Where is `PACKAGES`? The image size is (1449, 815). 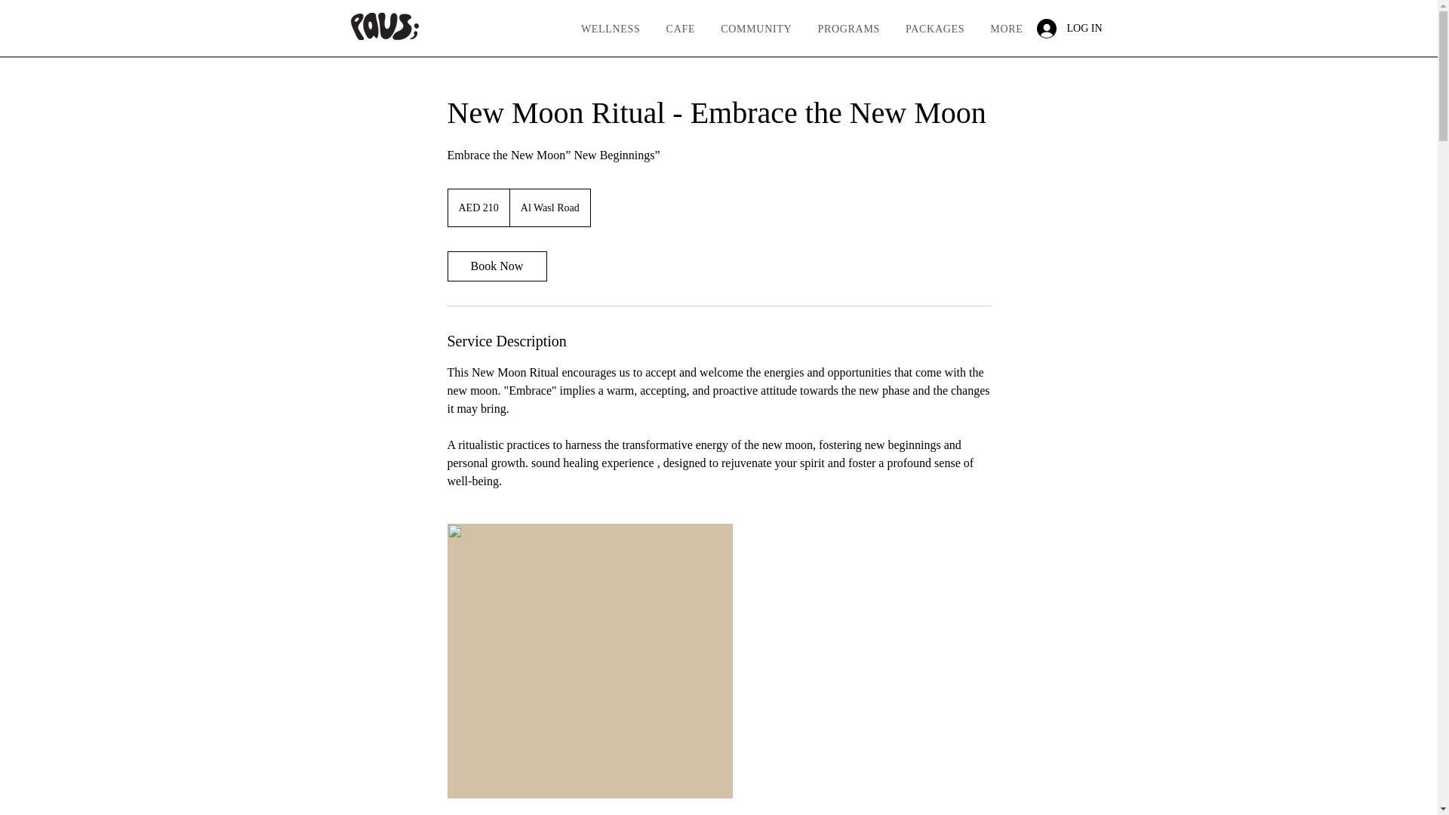
PACKAGES is located at coordinates (935, 29).